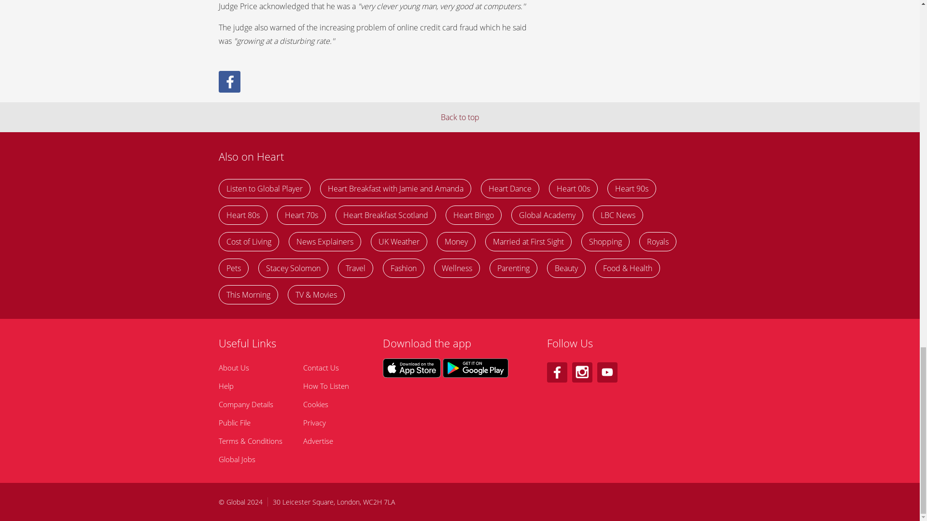 The height and width of the screenshot is (521, 927). What do you see at coordinates (582, 372) in the screenshot?
I see `Follow Heart on Instagram` at bounding box center [582, 372].